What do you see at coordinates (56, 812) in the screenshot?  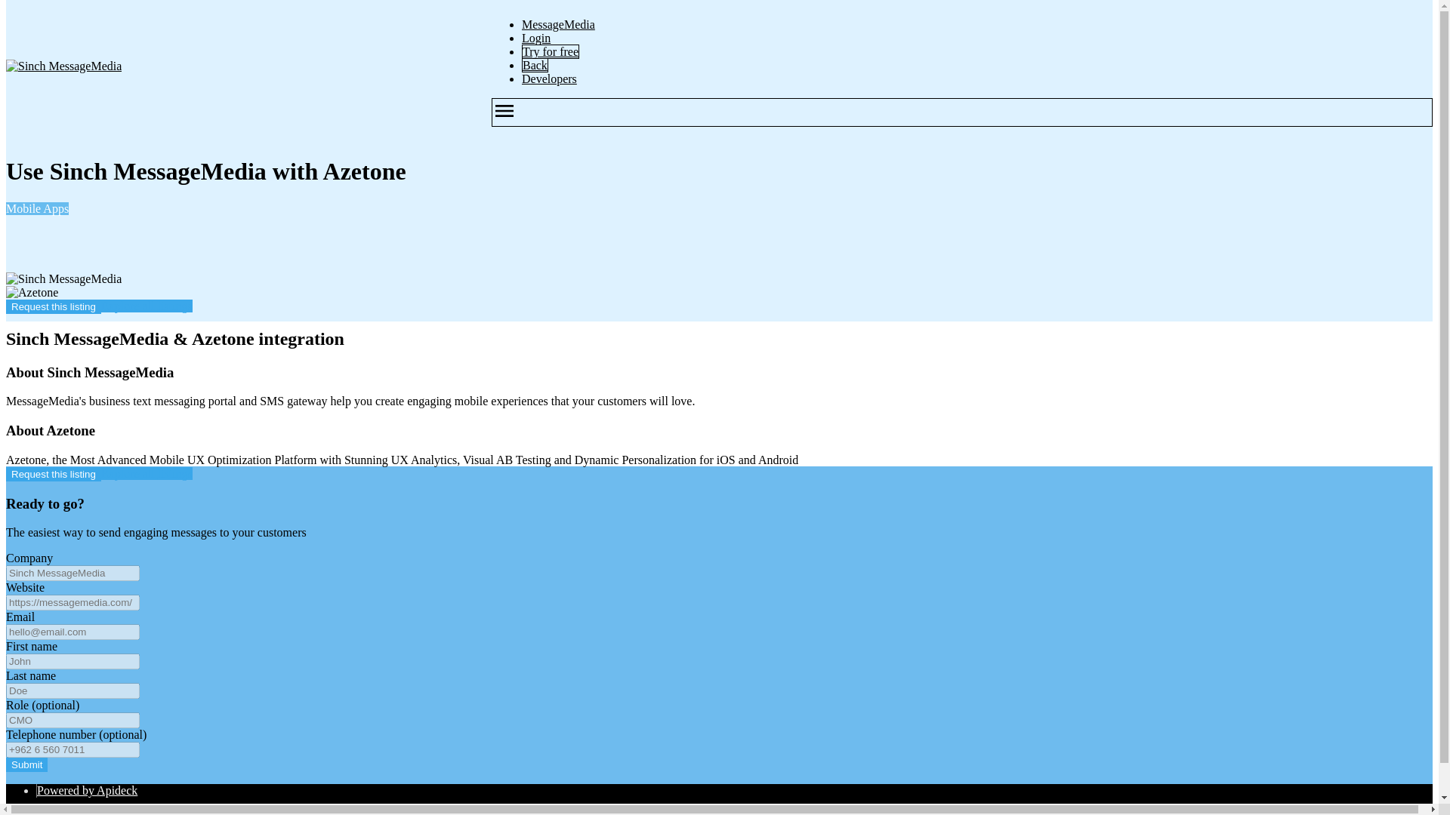 I see `Catalog` at bounding box center [56, 812].